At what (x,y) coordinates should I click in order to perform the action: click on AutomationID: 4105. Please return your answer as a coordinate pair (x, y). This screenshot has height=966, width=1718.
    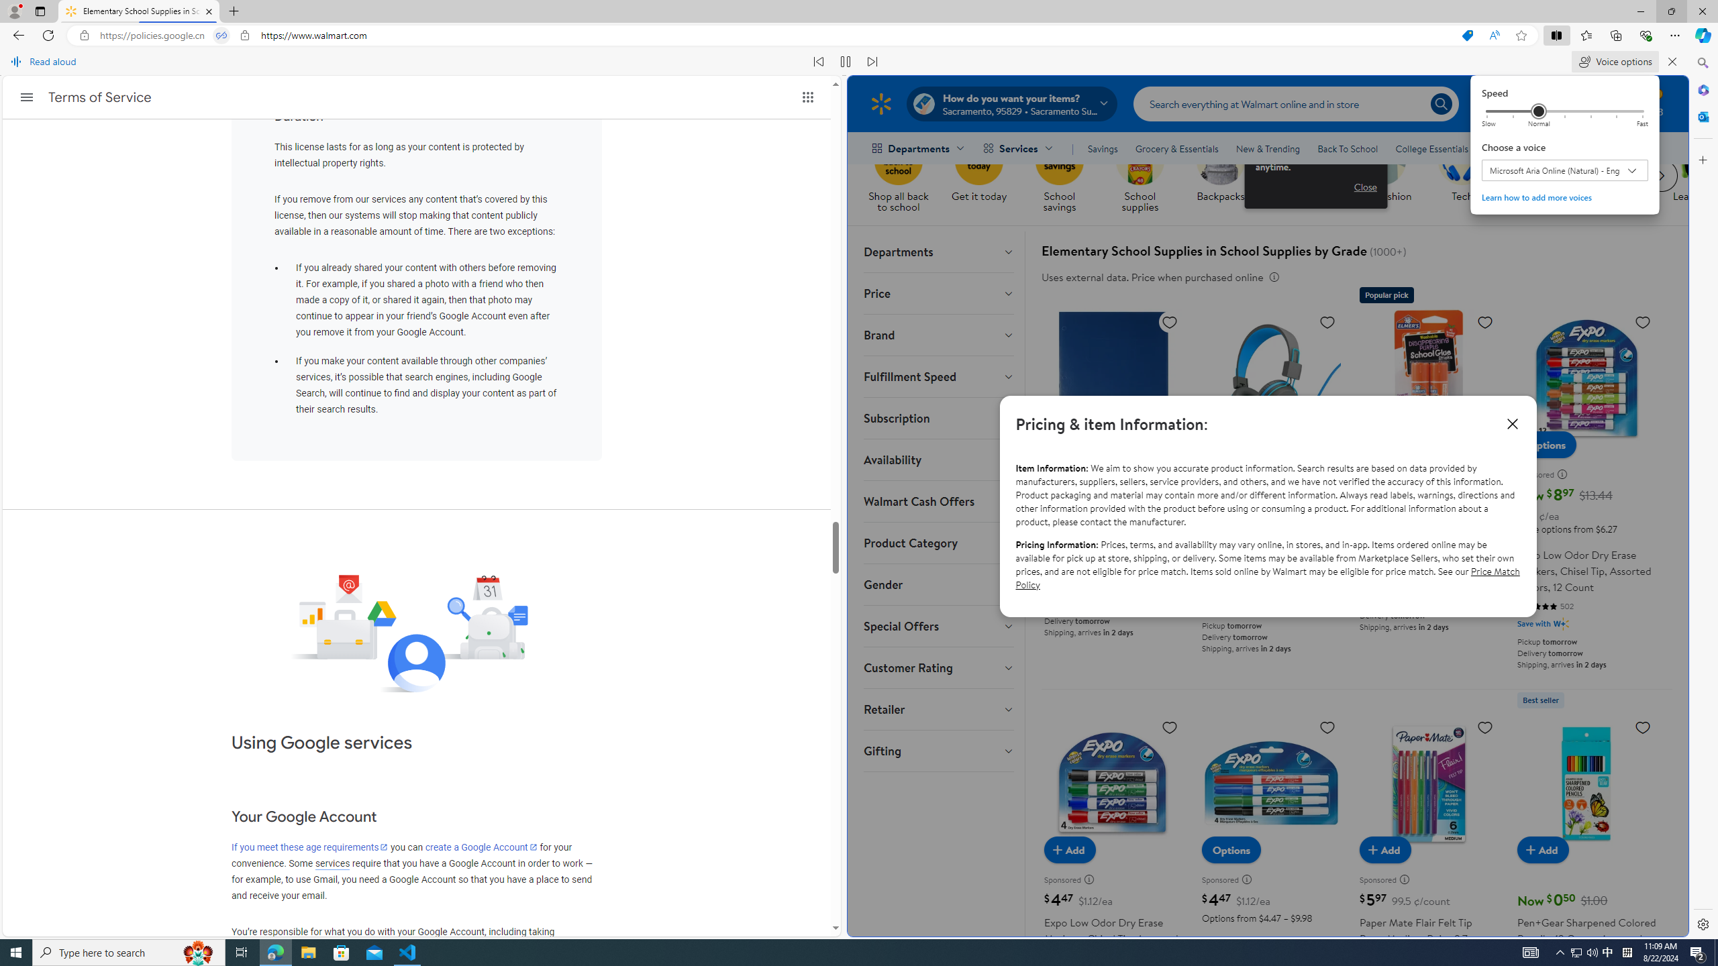
    Looking at the image, I should click on (1530, 953).